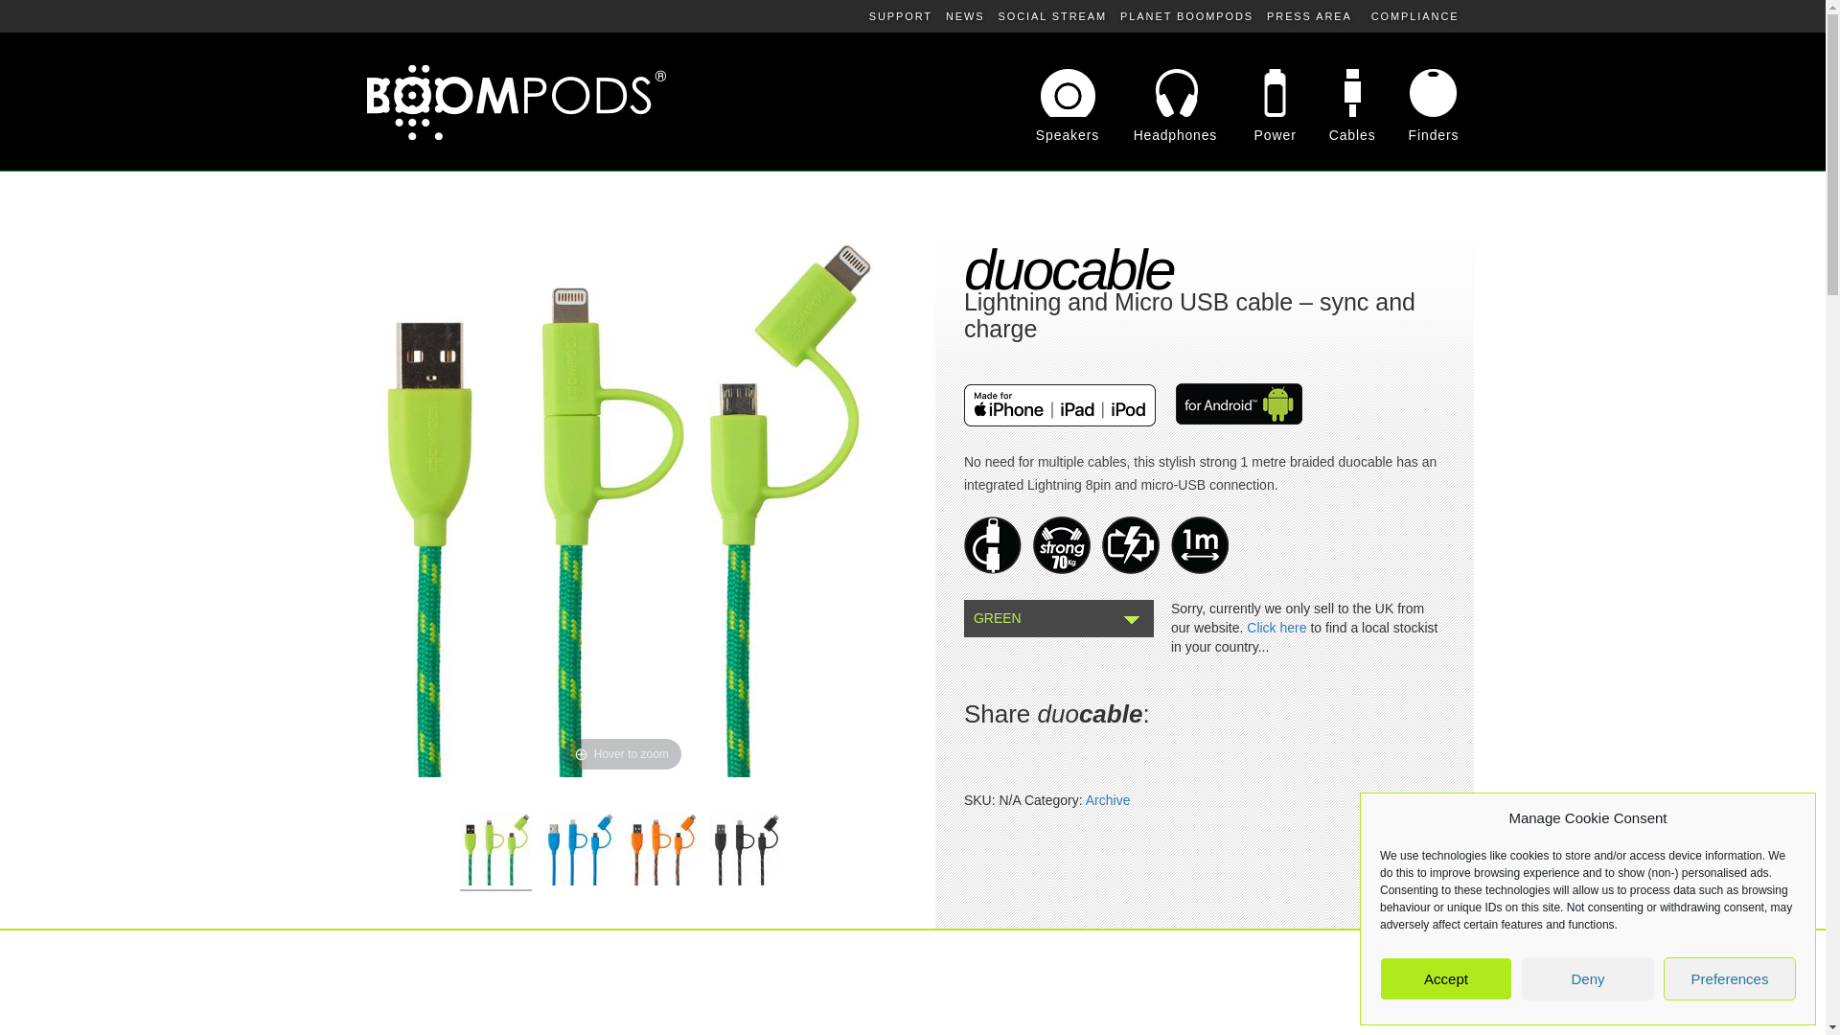 Image resolution: width=1840 pixels, height=1035 pixels. Describe the element at coordinates (964, 15) in the screenshot. I see `NEWS` at that location.